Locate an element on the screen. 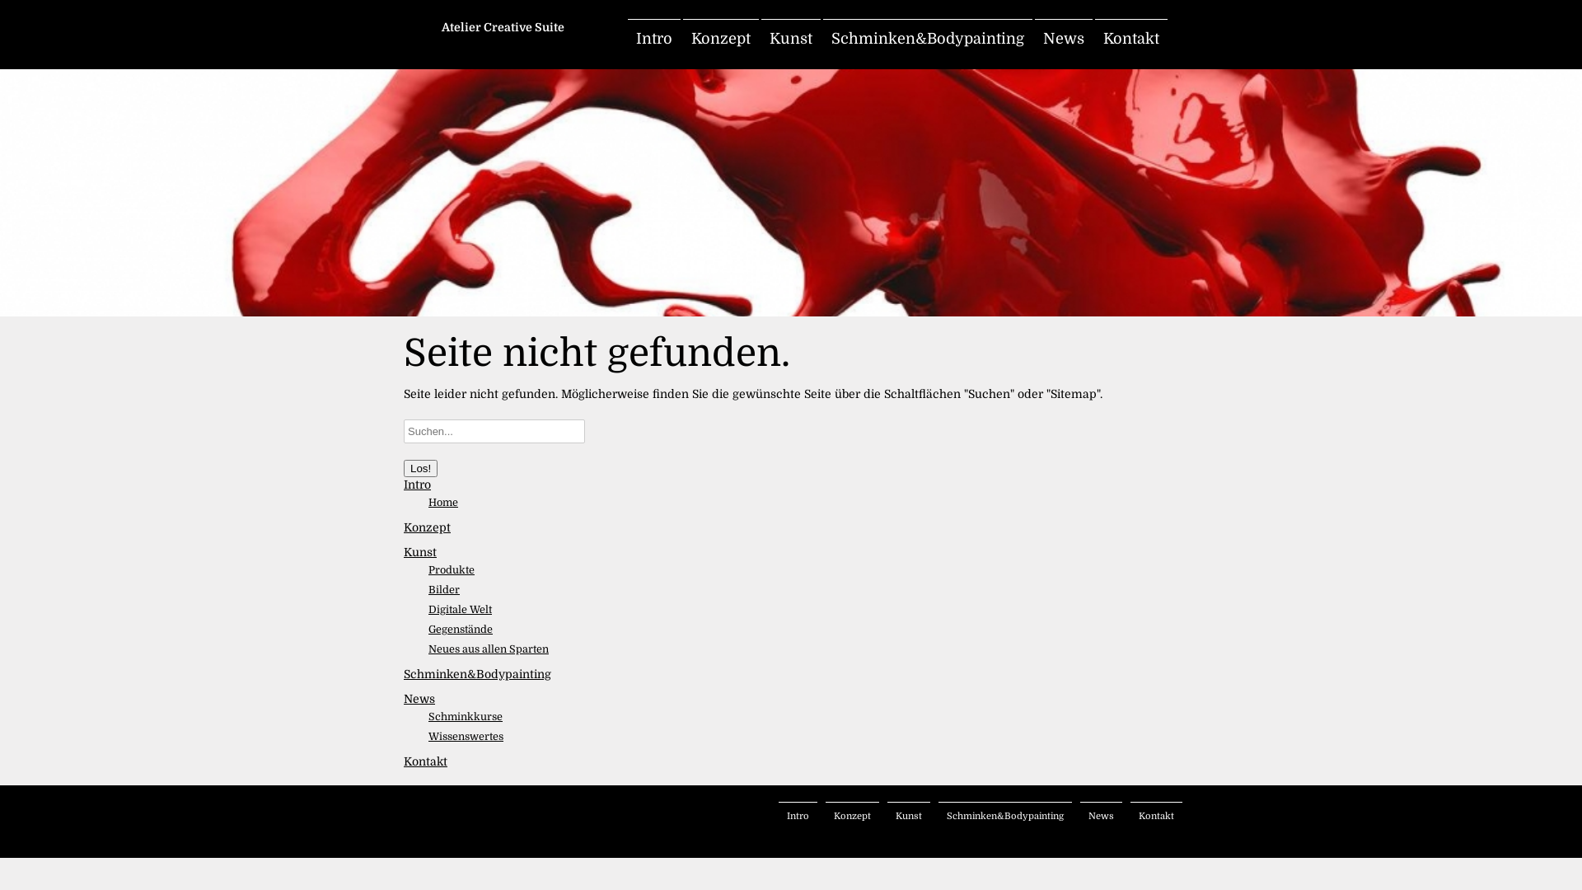 This screenshot has height=890, width=1582. Neues aus allen Sparten is located at coordinates (489, 649).